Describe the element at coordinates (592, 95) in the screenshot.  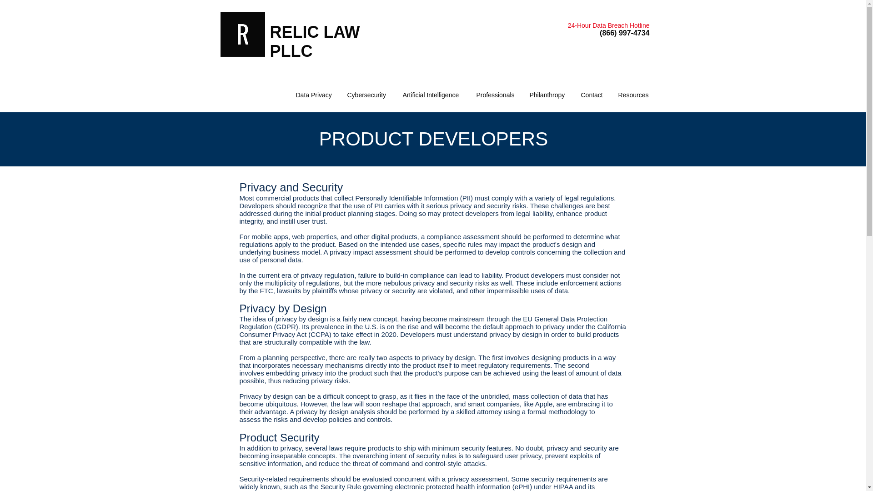
I see `Contact` at that location.